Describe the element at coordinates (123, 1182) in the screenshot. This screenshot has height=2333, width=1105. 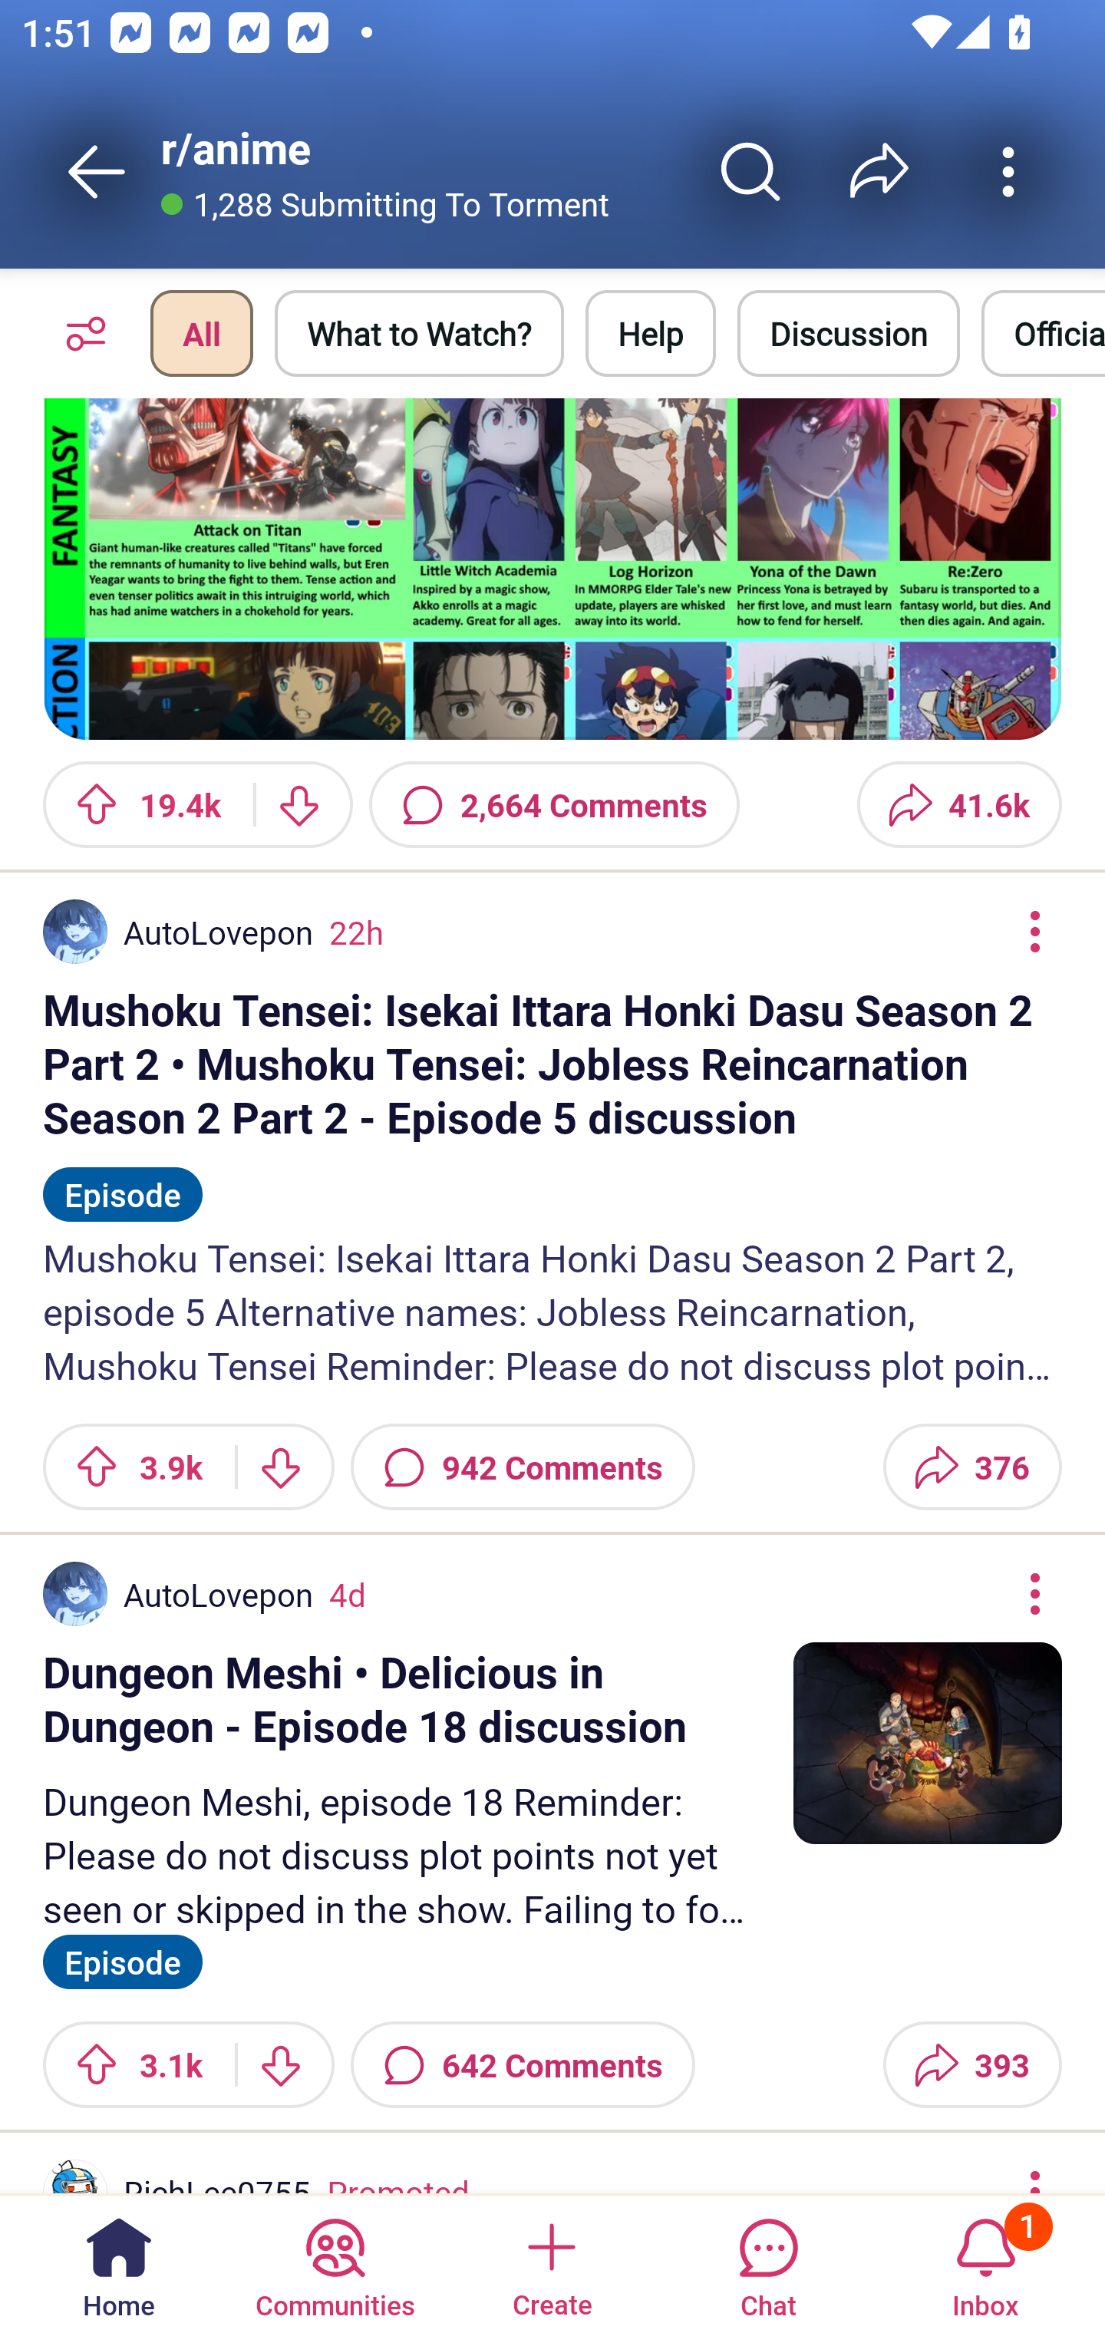
I see `Episode` at that location.